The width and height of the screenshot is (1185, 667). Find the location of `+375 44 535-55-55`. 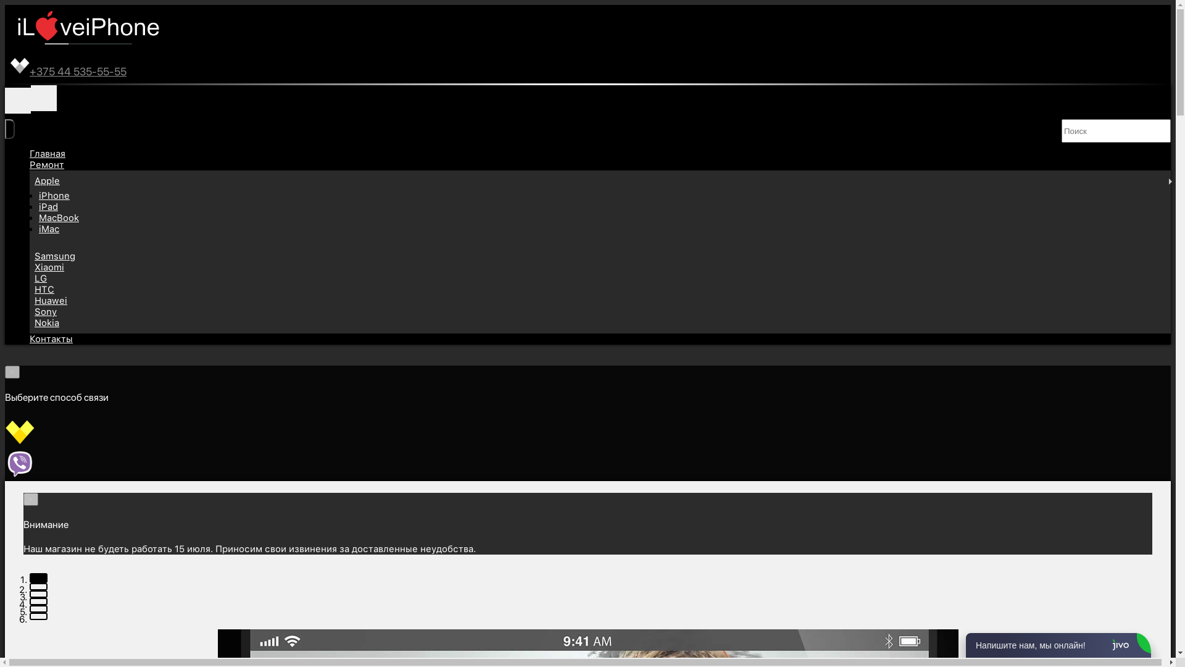

+375 44 535-55-55 is located at coordinates (588, 68).